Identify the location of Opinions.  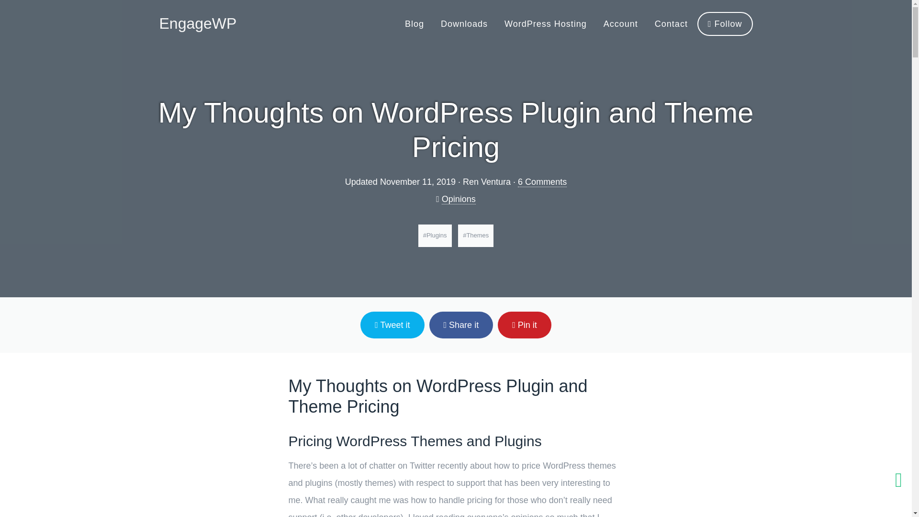
(459, 199).